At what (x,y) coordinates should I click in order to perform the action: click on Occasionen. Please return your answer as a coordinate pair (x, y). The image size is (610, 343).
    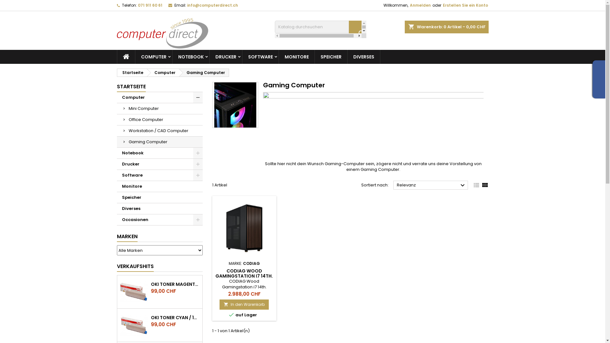
    Looking at the image, I should click on (160, 220).